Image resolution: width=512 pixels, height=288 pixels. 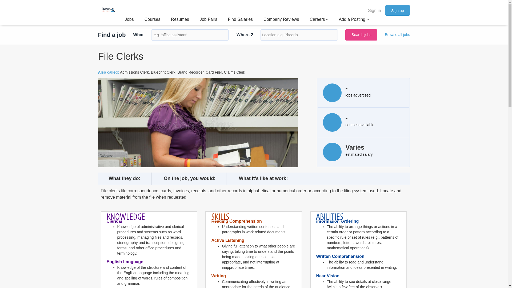 I want to click on Browse all jobs, so click(x=397, y=35).